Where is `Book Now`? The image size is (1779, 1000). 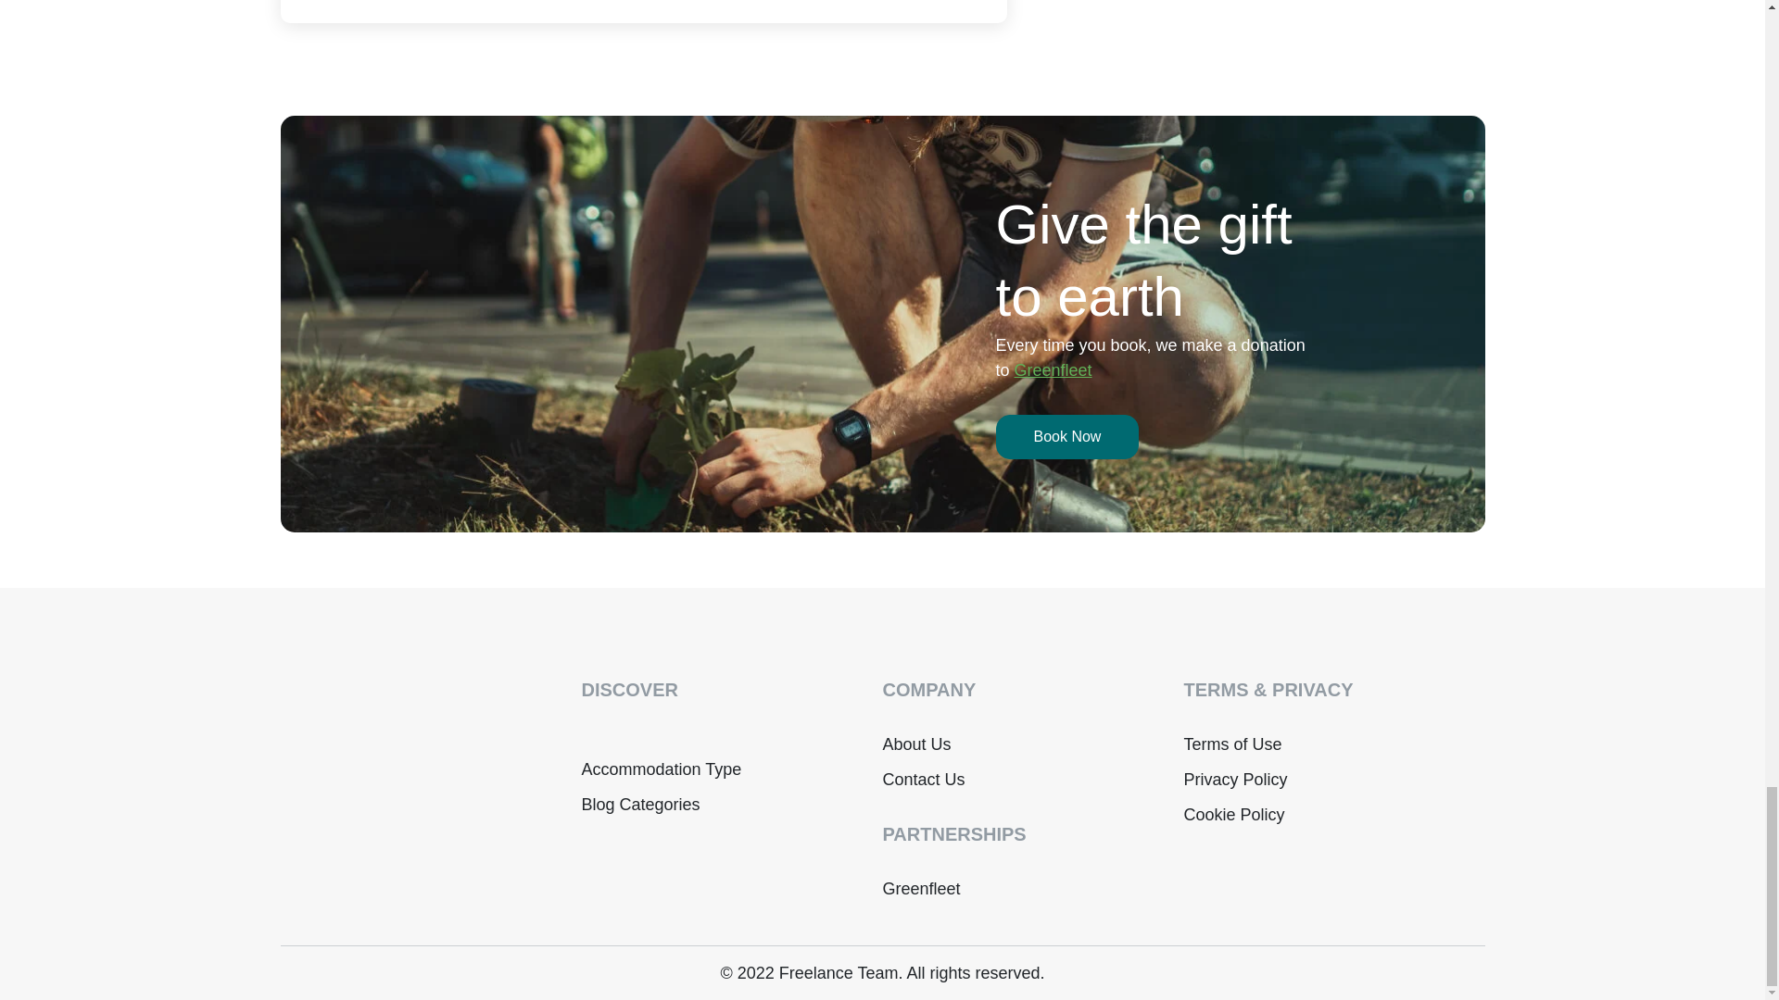 Book Now is located at coordinates (1066, 437).